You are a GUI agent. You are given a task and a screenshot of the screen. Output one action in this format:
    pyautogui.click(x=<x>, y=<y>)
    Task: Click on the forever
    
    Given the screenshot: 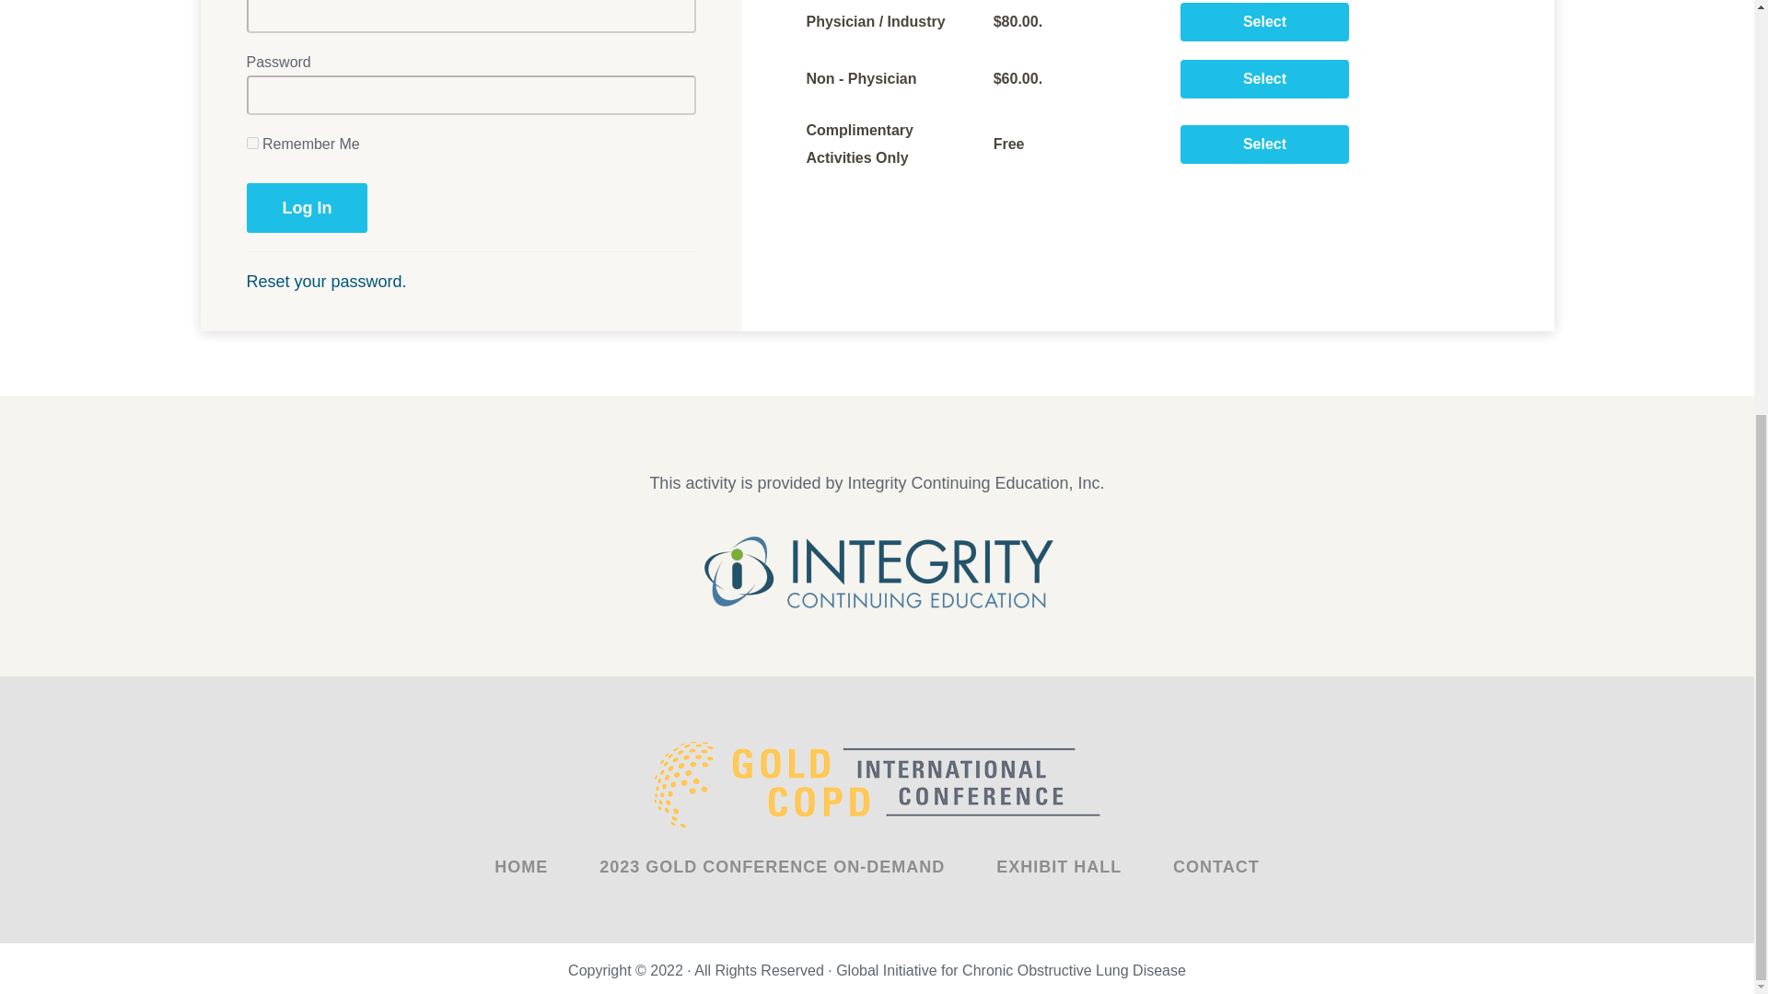 What is the action you would take?
    pyautogui.click(x=252, y=144)
    